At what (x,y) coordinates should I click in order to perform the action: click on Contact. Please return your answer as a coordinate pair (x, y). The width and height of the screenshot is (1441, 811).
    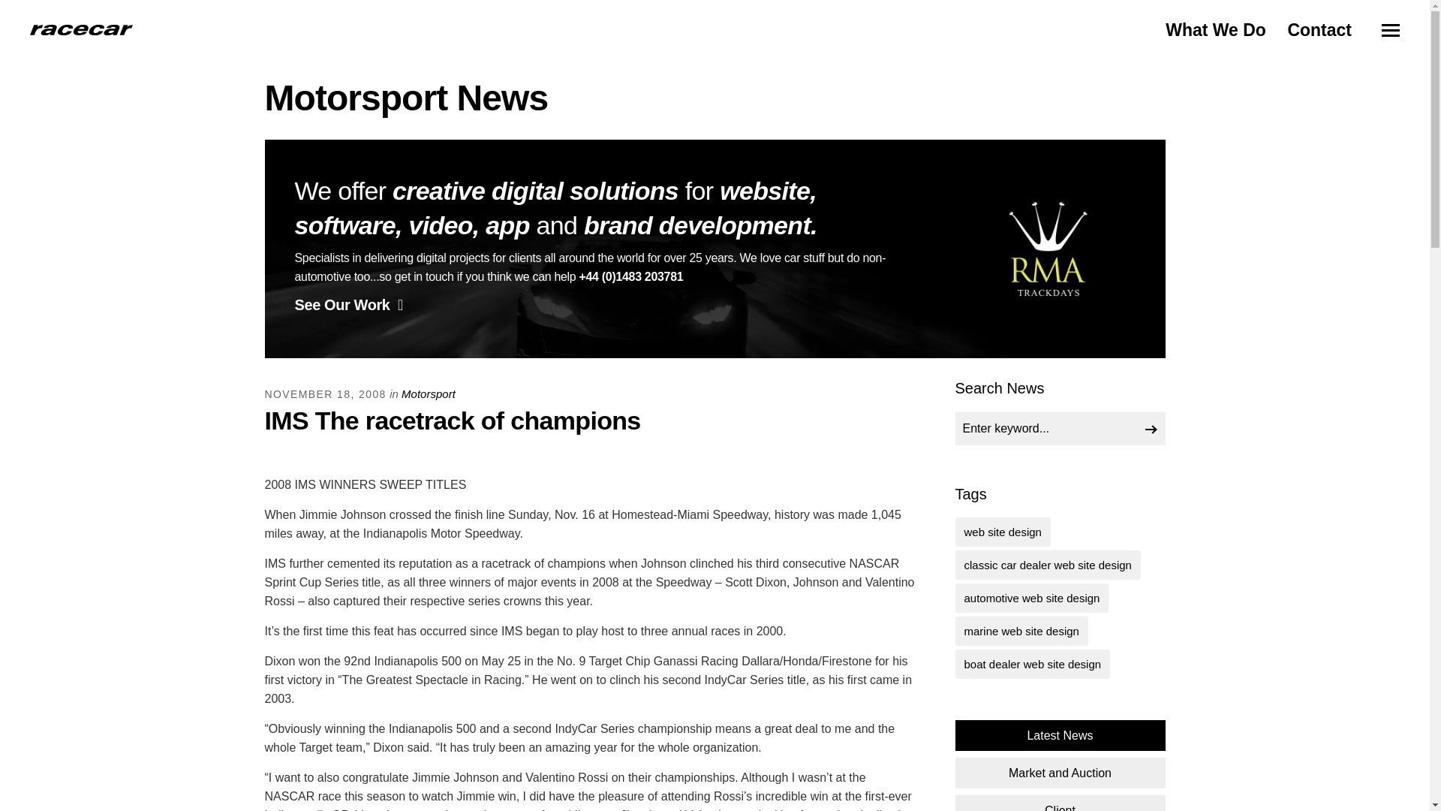
    Looking at the image, I should click on (1319, 30).